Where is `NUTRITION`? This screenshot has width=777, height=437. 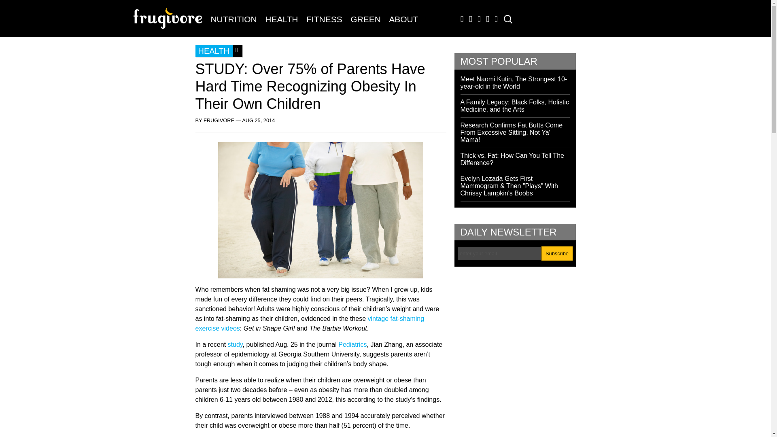
NUTRITION is located at coordinates (233, 19).